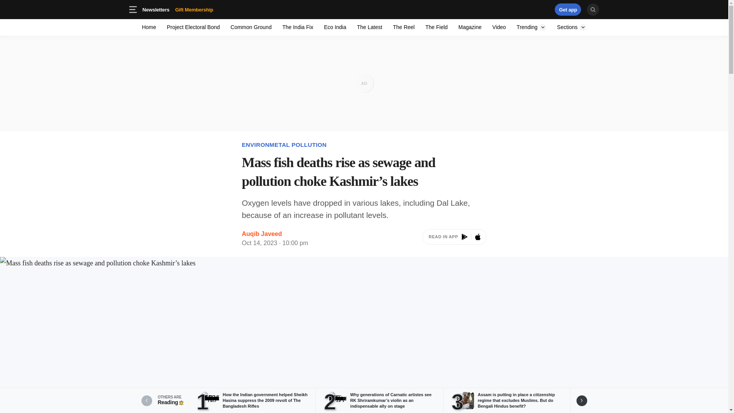 The width and height of the screenshot is (734, 413). I want to click on The Reel, so click(568, 9).